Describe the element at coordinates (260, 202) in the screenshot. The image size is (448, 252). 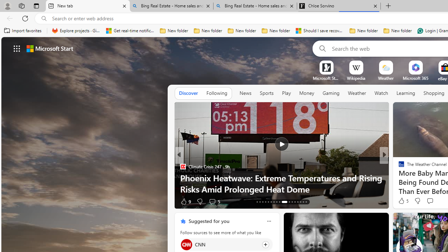
I see `AutomationID: tab-14` at that location.